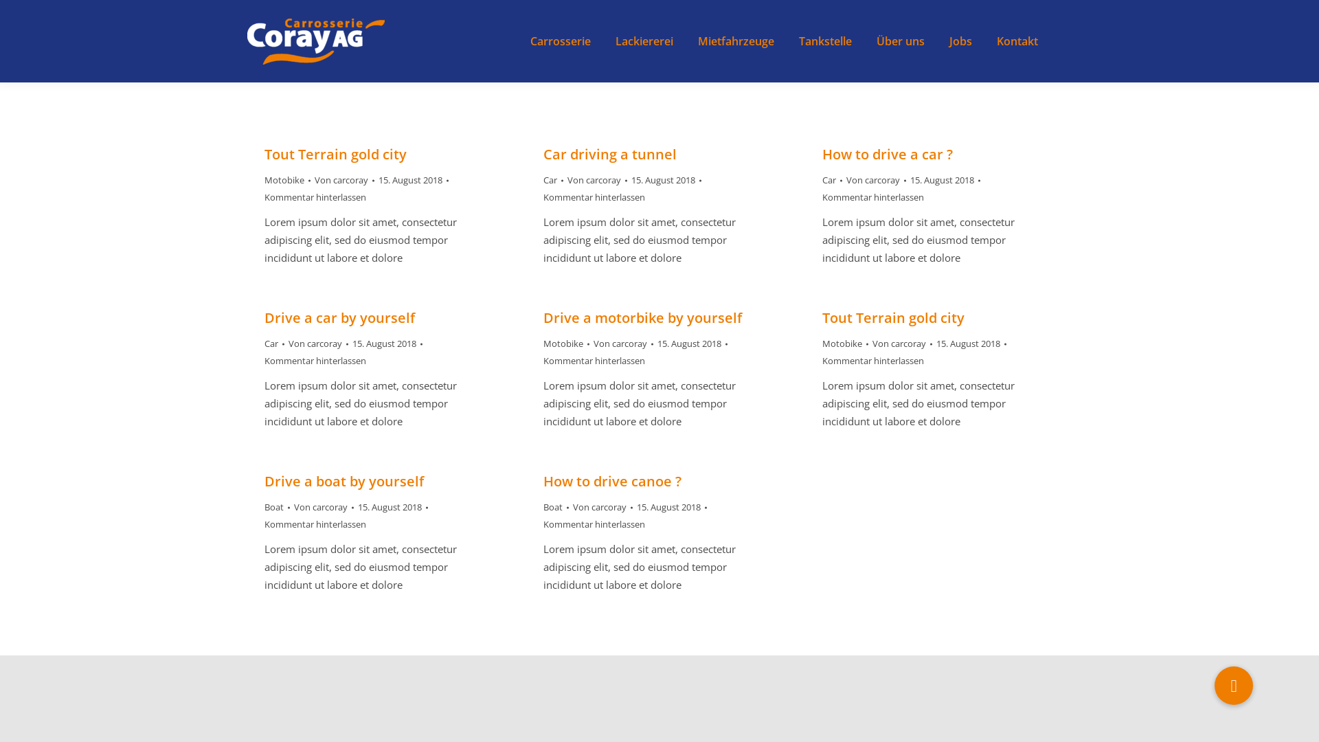  What do you see at coordinates (877, 180) in the screenshot?
I see `Von carcoray` at bounding box center [877, 180].